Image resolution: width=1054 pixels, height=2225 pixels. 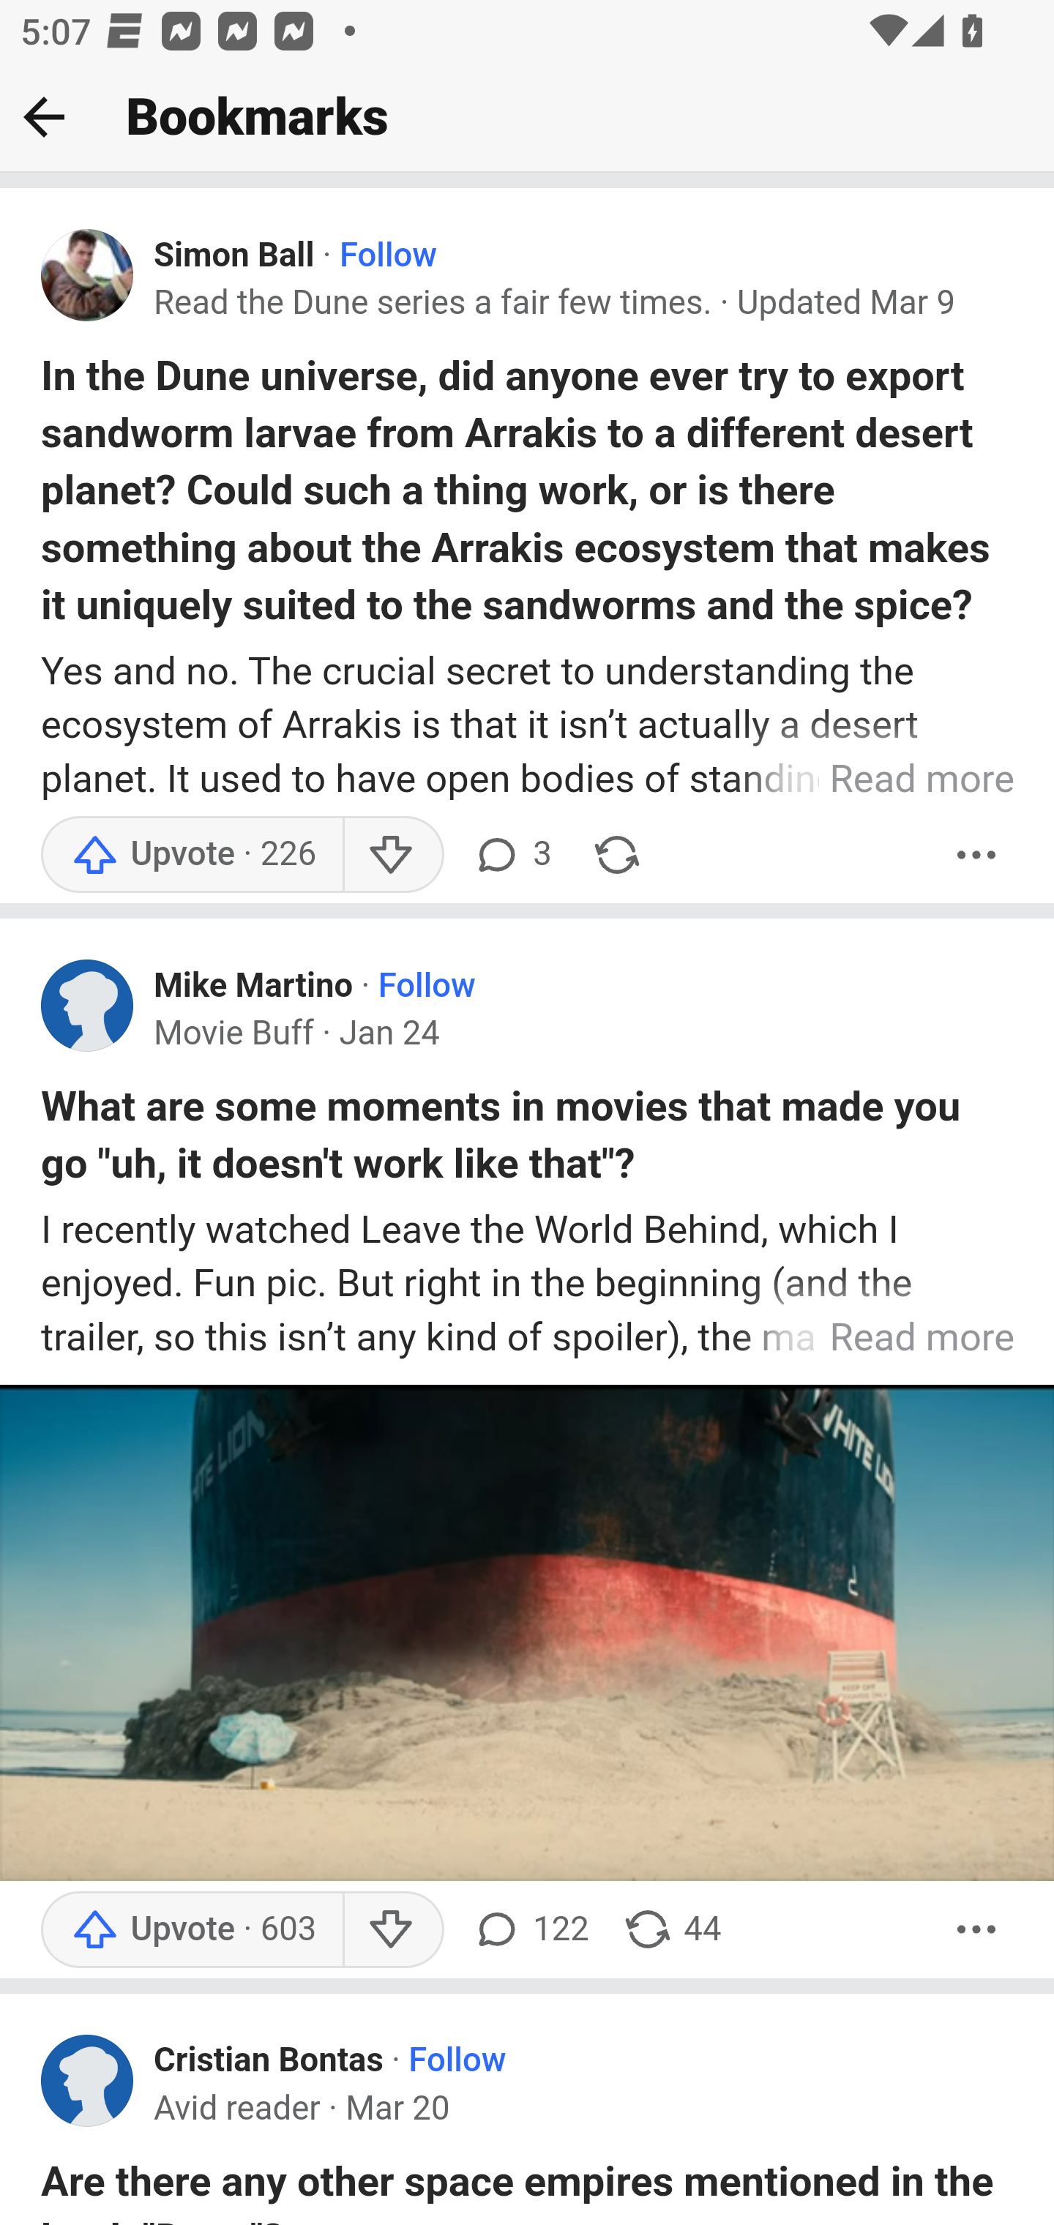 I want to click on Cristian Bontas, so click(x=269, y=2063).